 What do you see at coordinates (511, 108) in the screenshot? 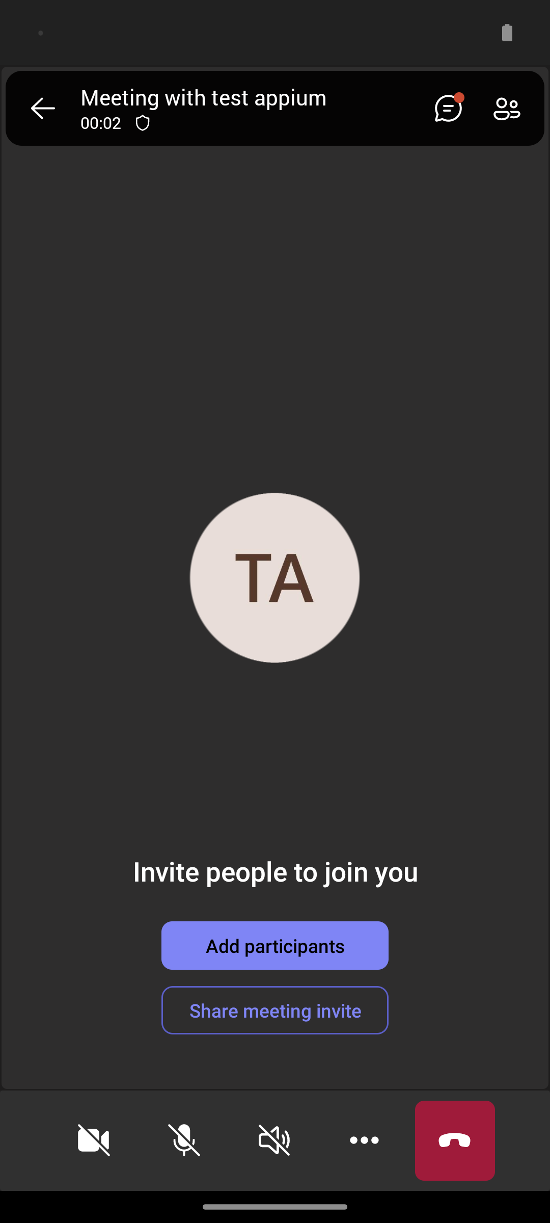
I see `Show participants` at bounding box center [511, 108].